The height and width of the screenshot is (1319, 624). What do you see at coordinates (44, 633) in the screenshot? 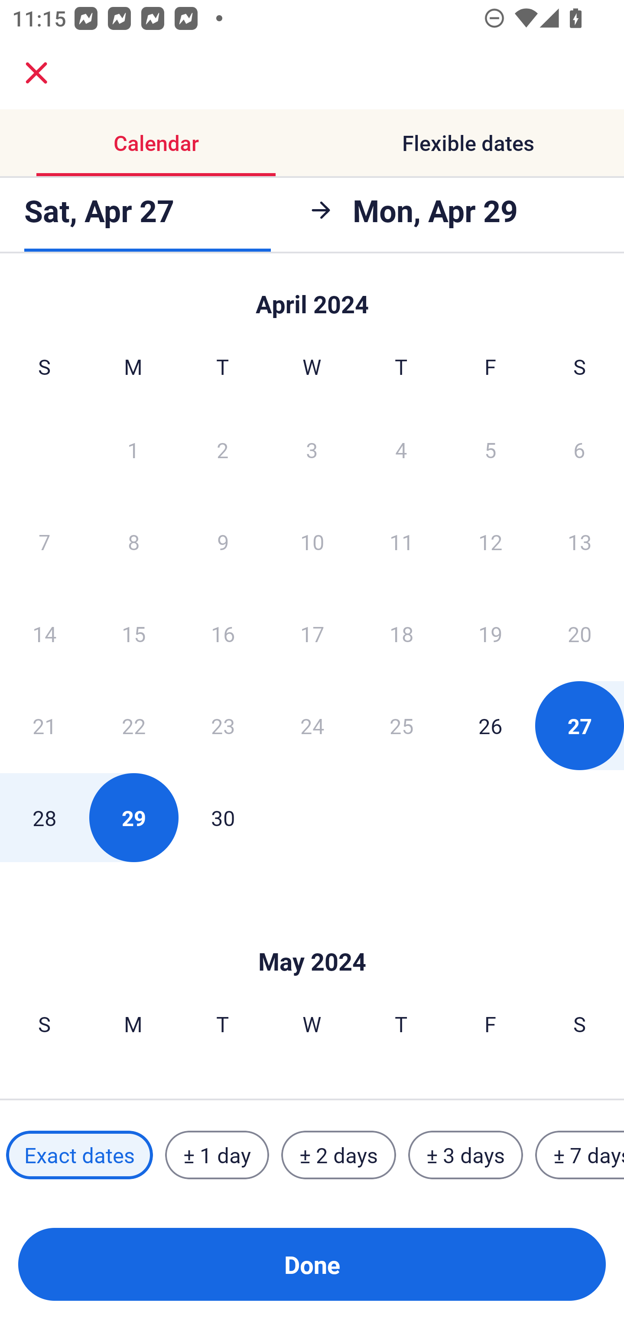
I see `14 Sunday, April 14, 2024` at bounding box center [44, 633].